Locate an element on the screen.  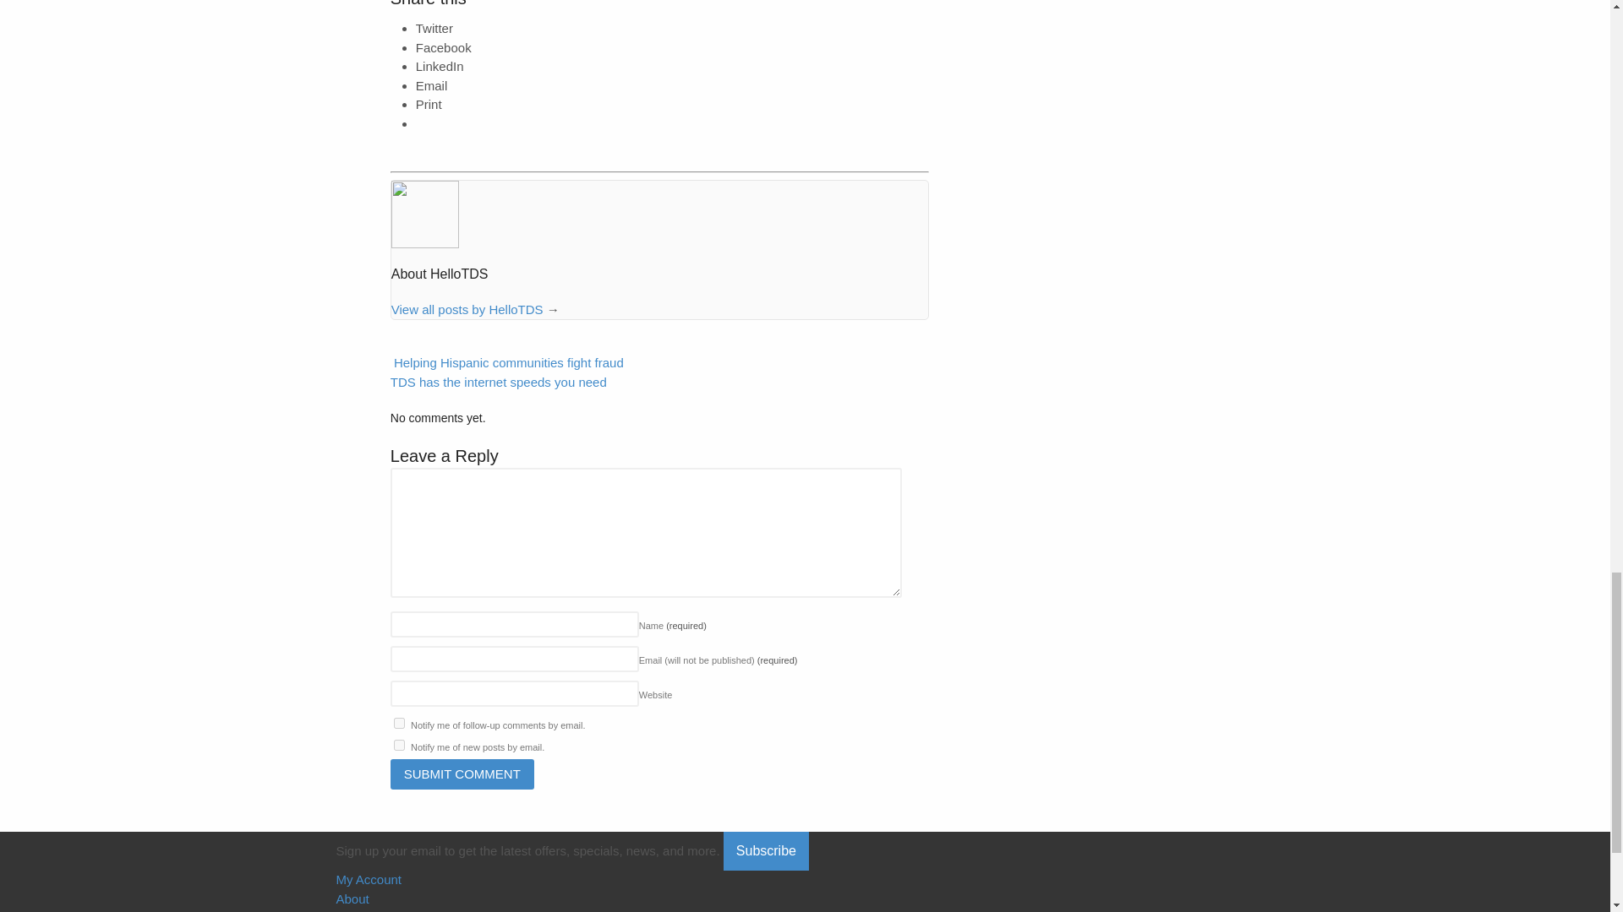
Facebook is located at coordinates (443, 47).